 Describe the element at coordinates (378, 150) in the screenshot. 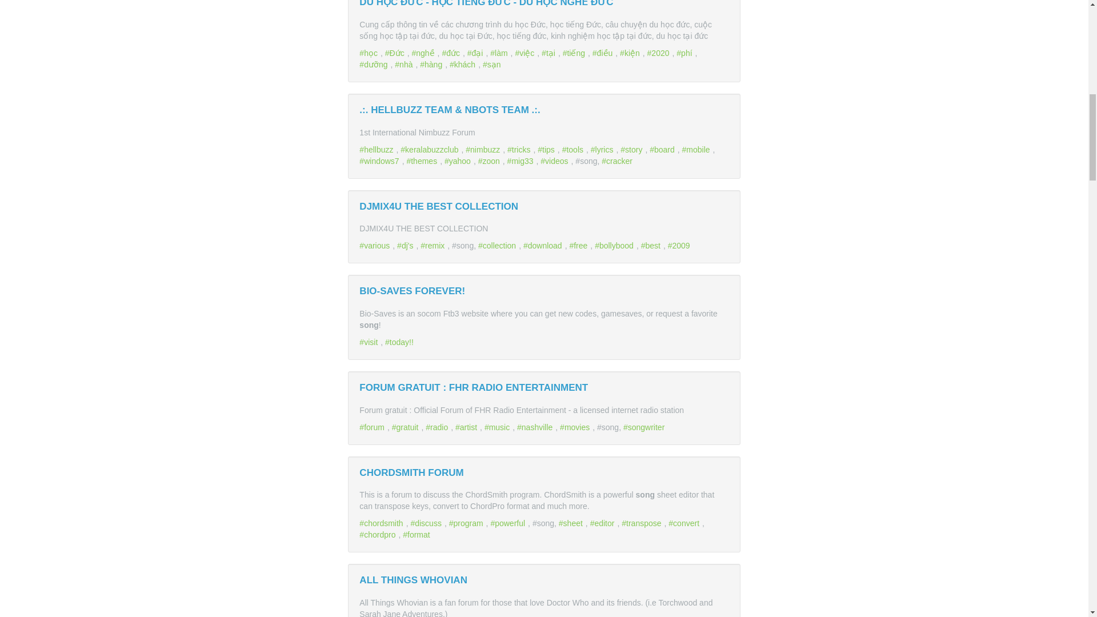

I see `hellbuzz` at that location.